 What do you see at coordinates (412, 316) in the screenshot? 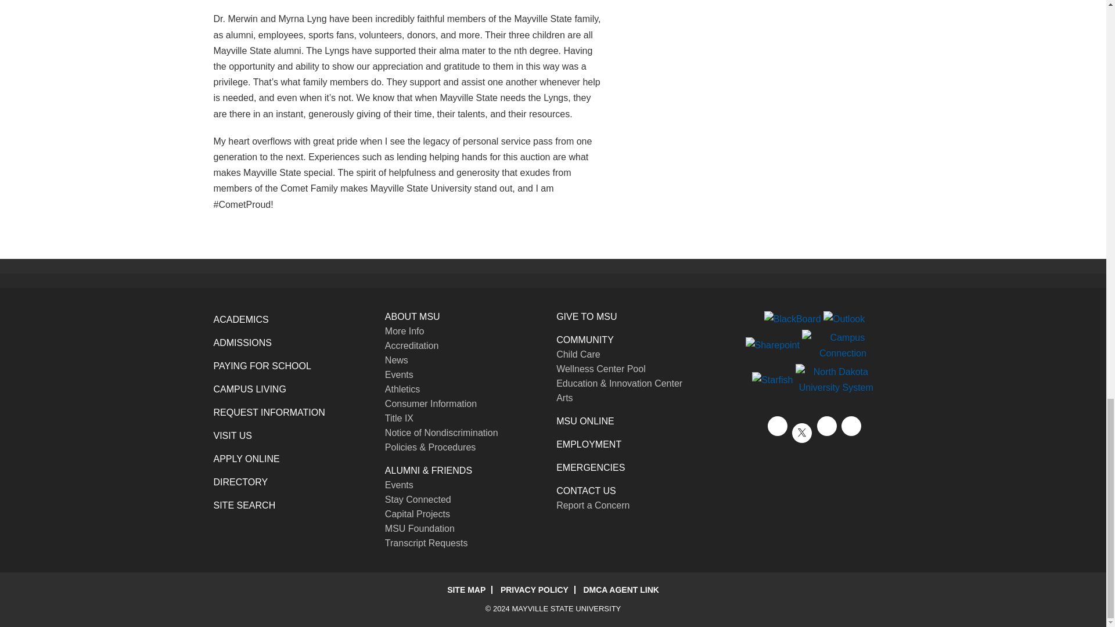
I see `About MSU` at bounding box center [412, 316].